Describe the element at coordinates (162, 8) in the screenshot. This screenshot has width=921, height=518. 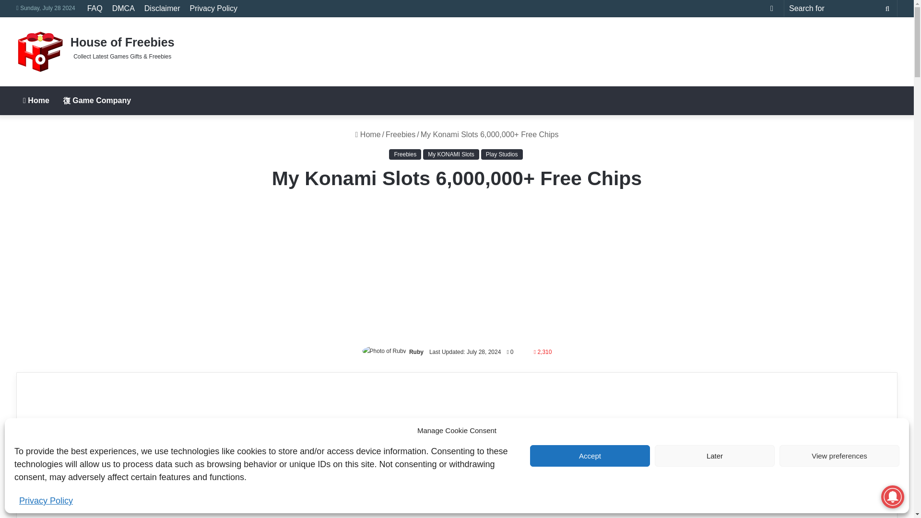
I see `Disclaimer` at that location.